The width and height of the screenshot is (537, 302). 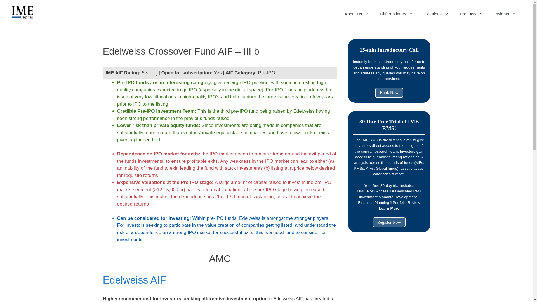 What do you see at coordinates (134, 280) in the screenshot?
I see `Edelweiss AIF` at bounding box center [134, 280].